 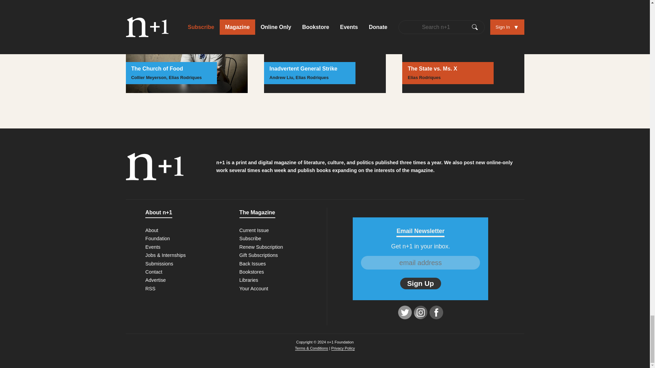 I want to click on Sign Up, so click(x=420, y=283).